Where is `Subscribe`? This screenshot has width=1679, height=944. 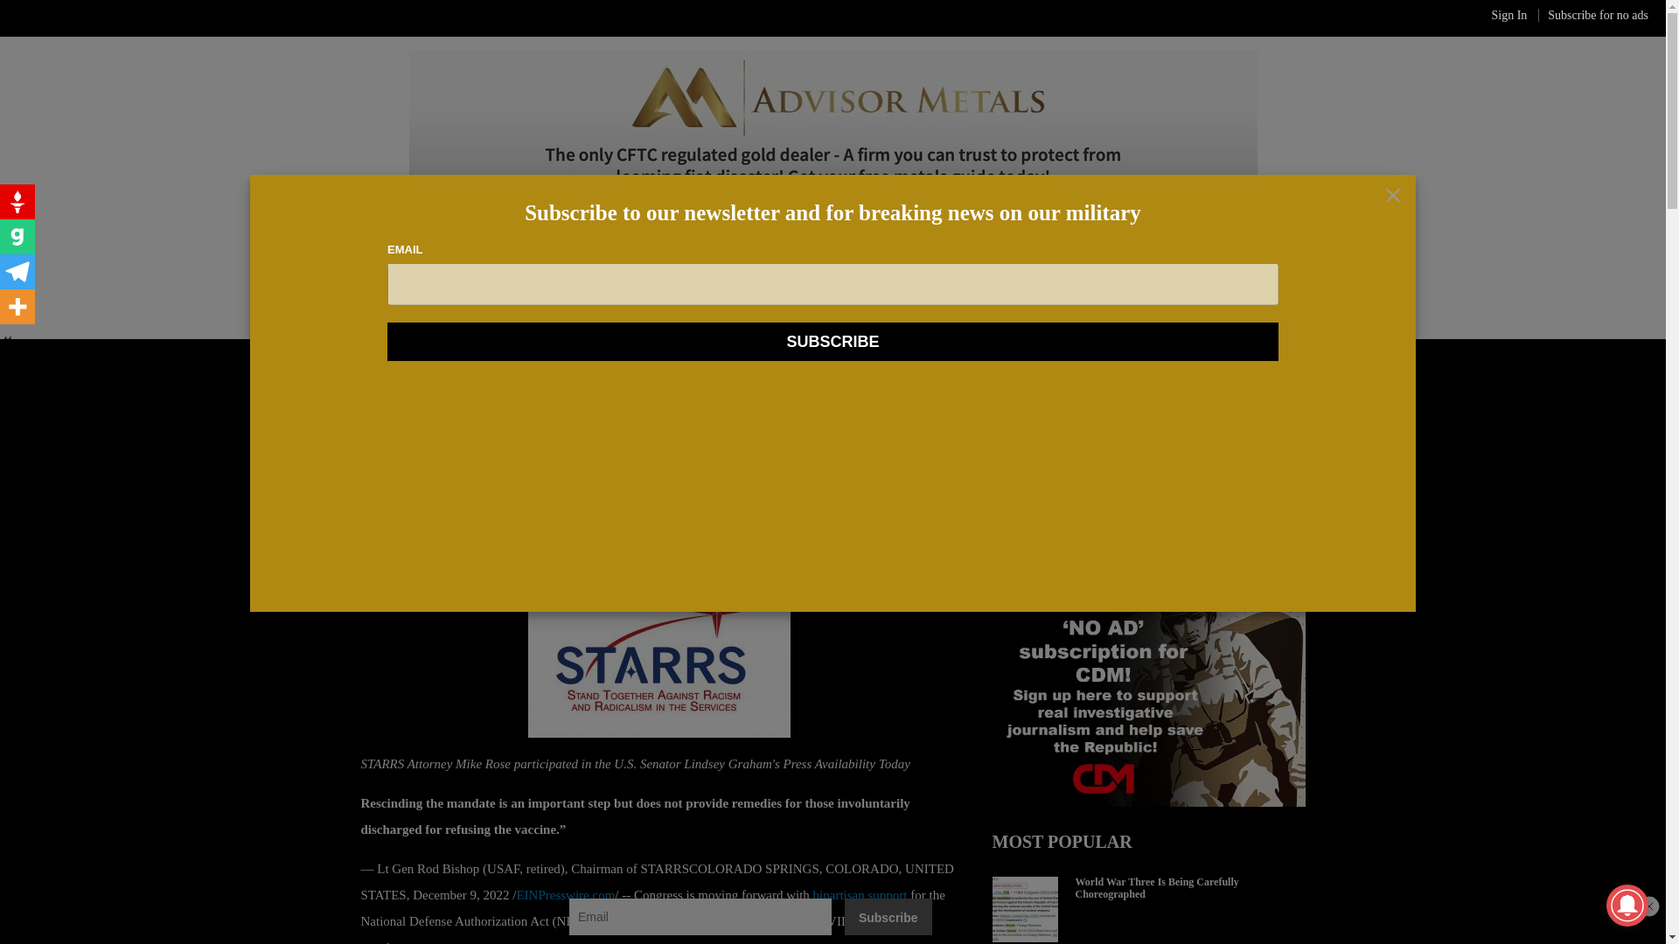
Subscribe is located at coordinates (888, 917).